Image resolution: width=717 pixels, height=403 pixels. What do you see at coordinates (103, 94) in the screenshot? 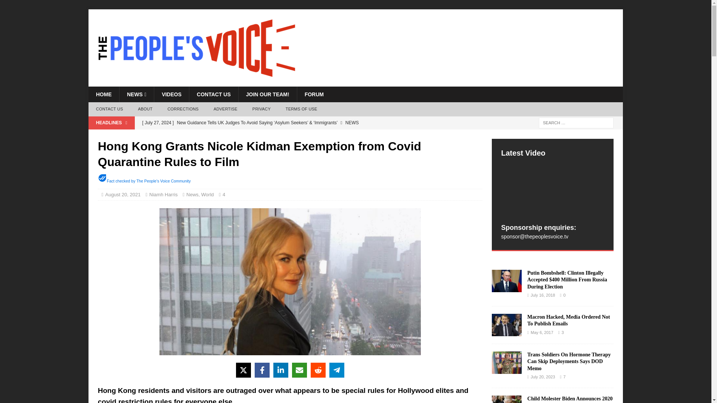
I see `HOME` at bounding box center [103, 94].